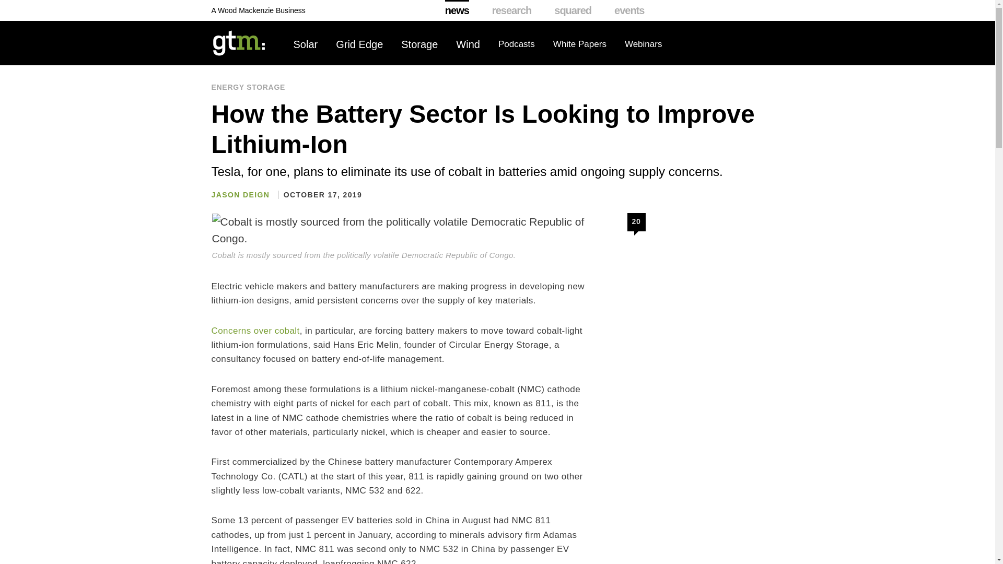  What do you see at coordinates (359, 44) in the screenshot?
I see `Grid Edge` at bounding box center [359, 44].